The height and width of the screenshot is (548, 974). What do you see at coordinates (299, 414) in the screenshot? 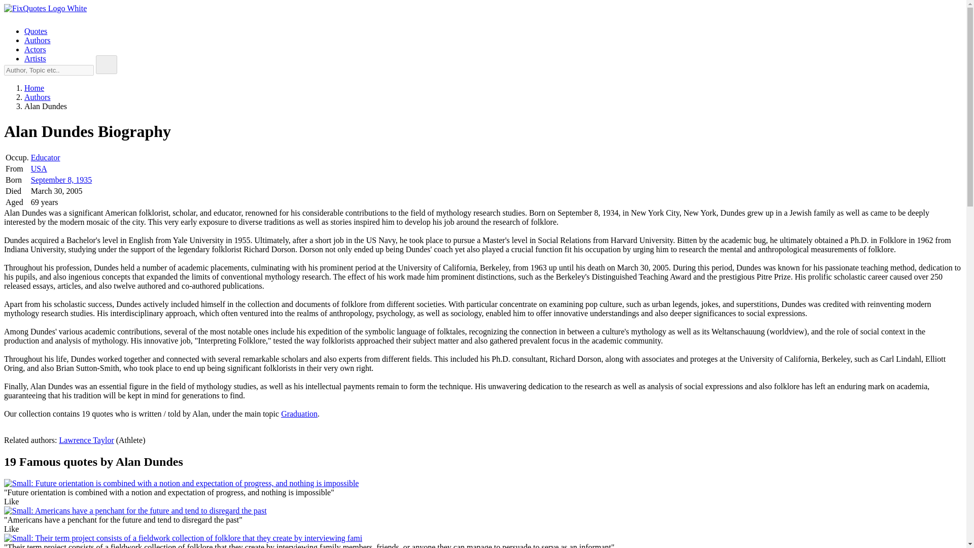
I see `Graduation` at bounding box center [299, 414].